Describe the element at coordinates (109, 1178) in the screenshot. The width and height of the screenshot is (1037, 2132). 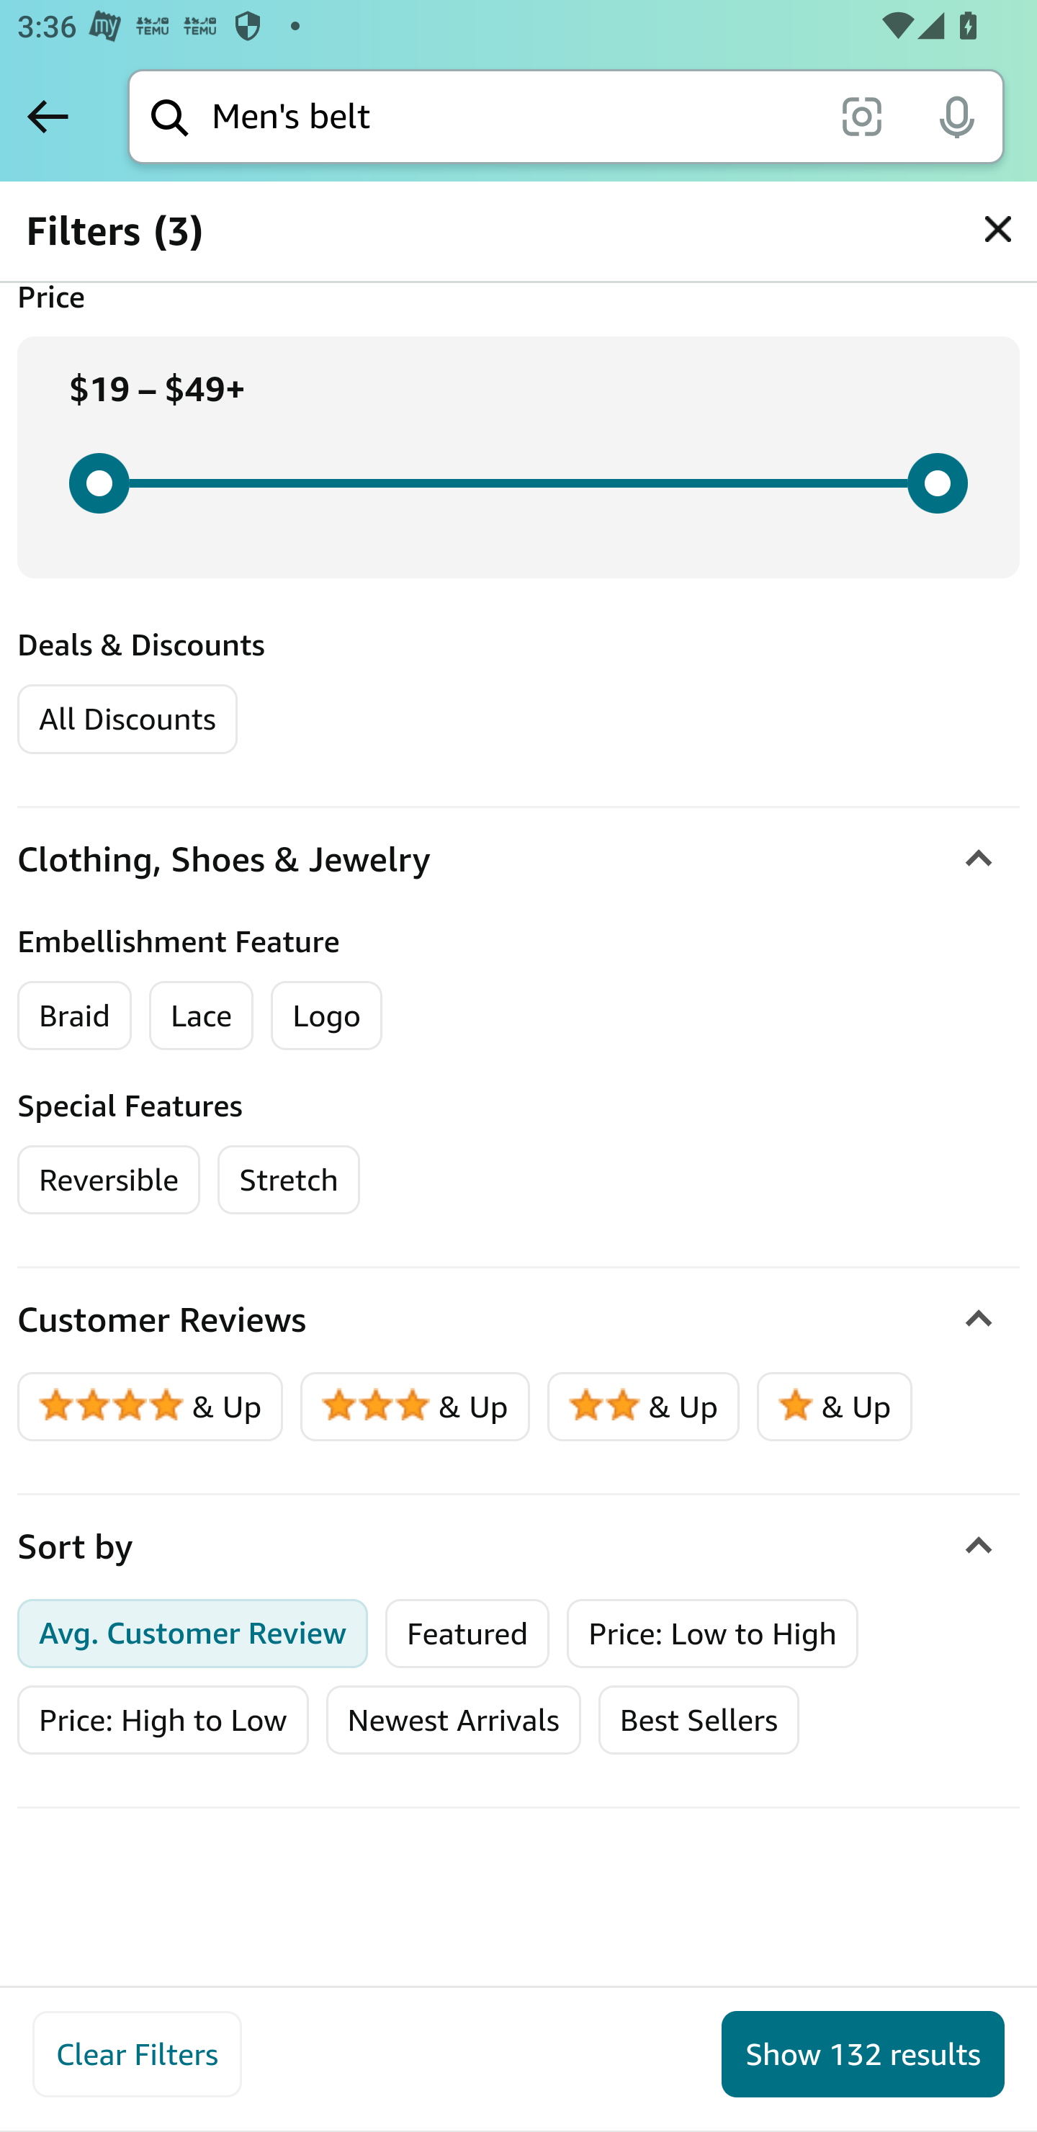
I see `Reversible` at that location.